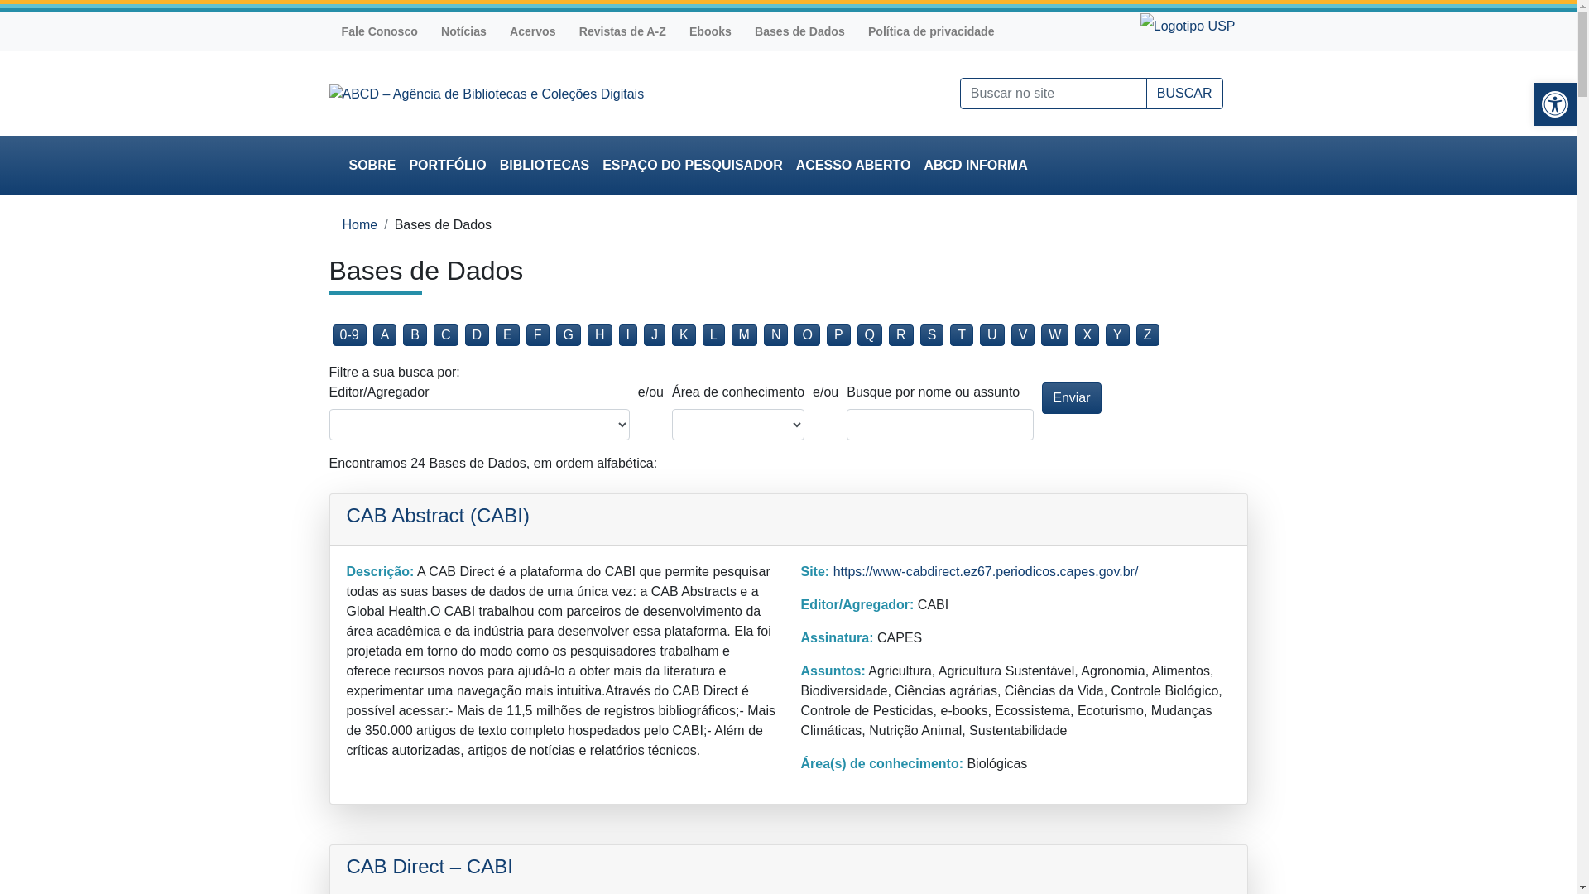 The image size is (1589, 894). Describe the element at coordinates (901, 335) in the screenshot. I see `R` at that location.